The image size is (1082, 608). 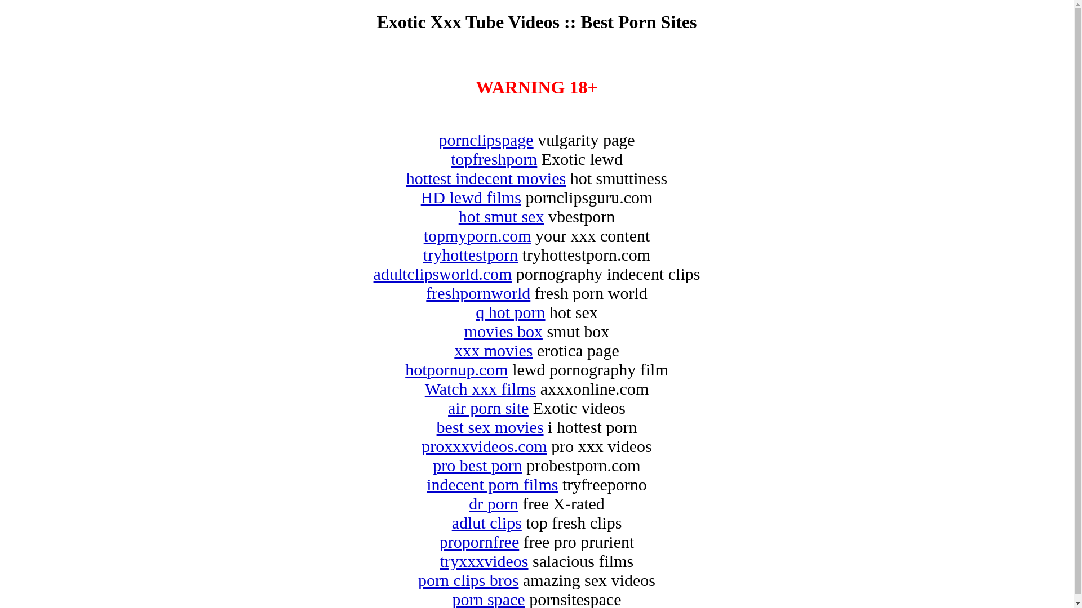 I want to click on hottest indecent movies, so click(x=486, y=178).